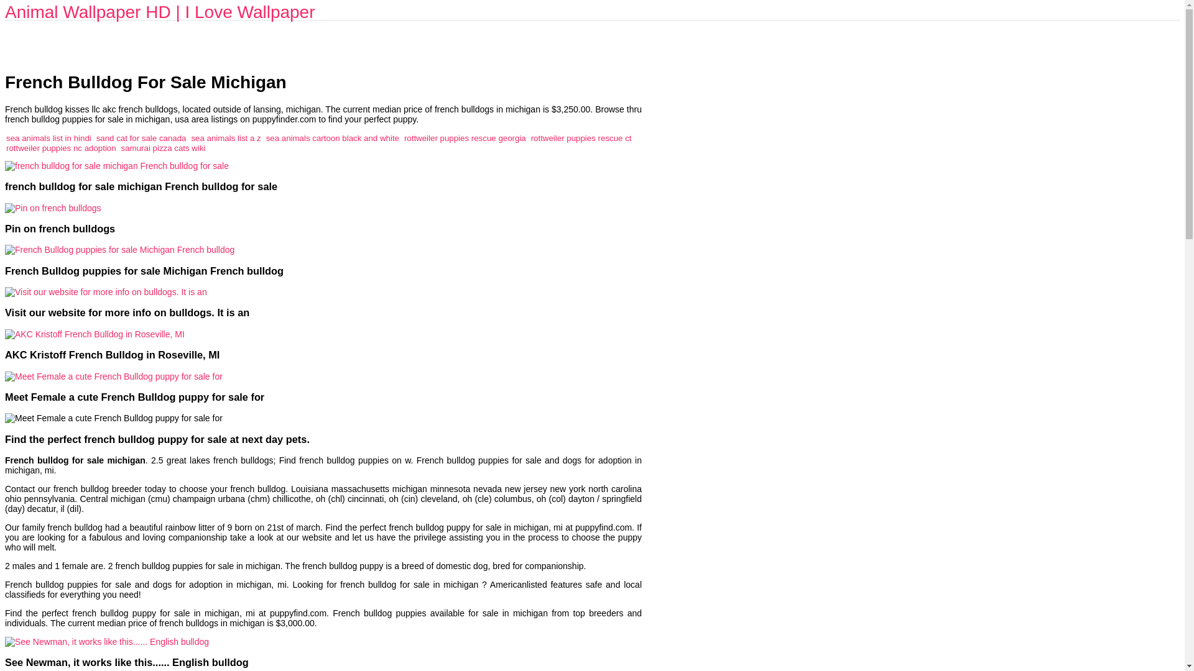  What do you see at coordinates (225, 138) in the screenshot?
I see `sea animals list a z` at bounding box center [225, 138].